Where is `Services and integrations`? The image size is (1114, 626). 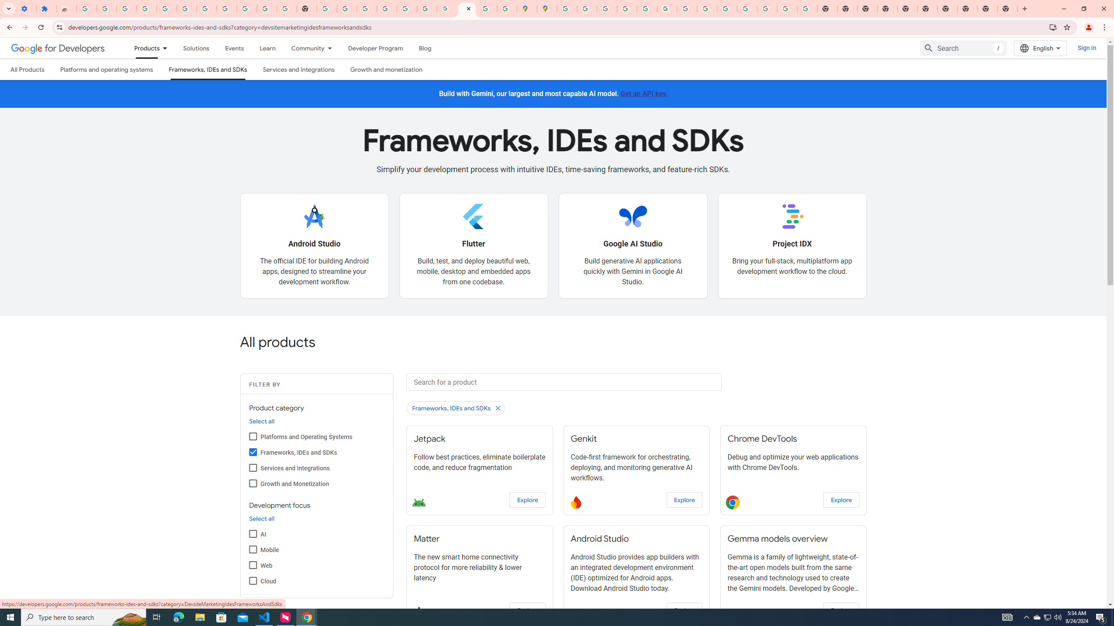 Services and integrations is located at coordinates (299, 70).